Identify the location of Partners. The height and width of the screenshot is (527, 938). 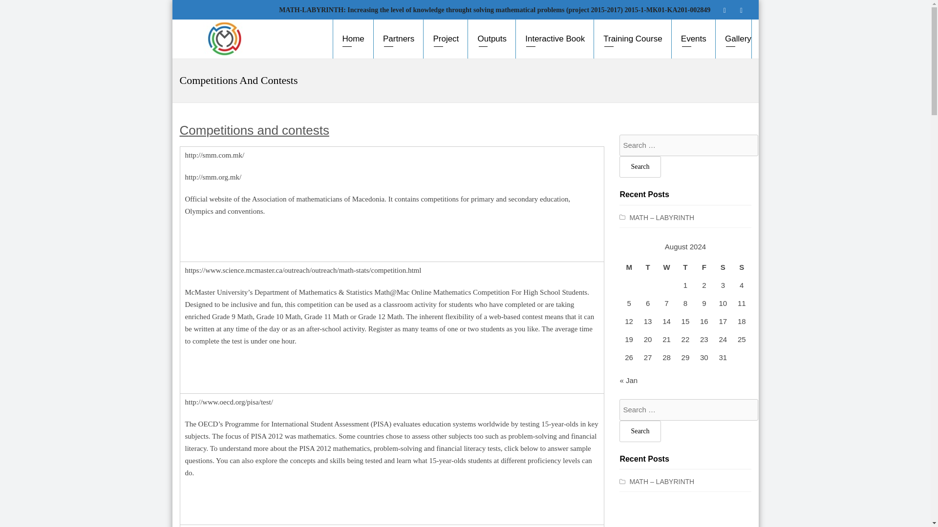
(399, 39).